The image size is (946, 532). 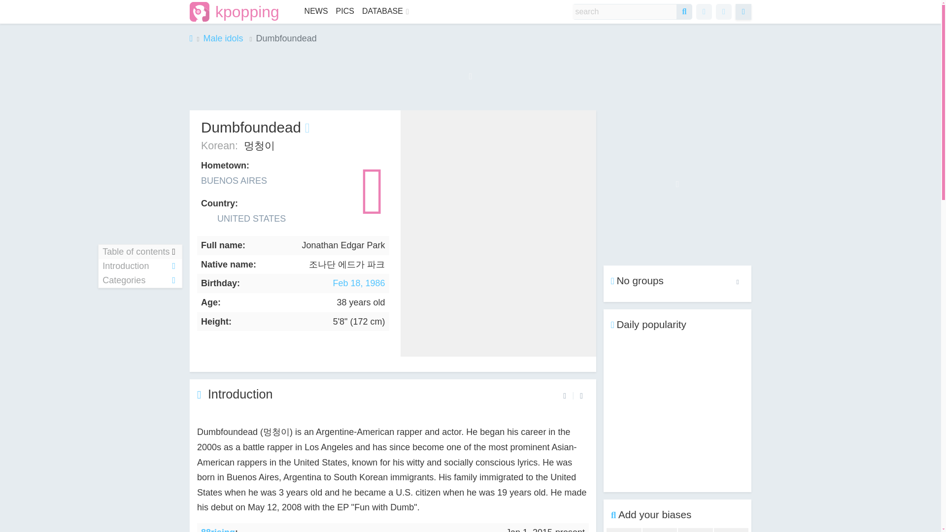 I want to click on Categories, so click(x=140, y=280).